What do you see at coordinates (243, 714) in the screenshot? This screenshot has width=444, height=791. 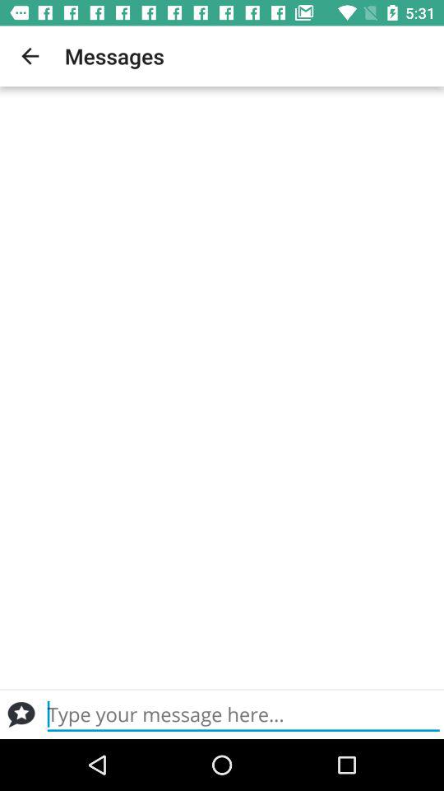 I see `type message` at bounding box center [243, 714].